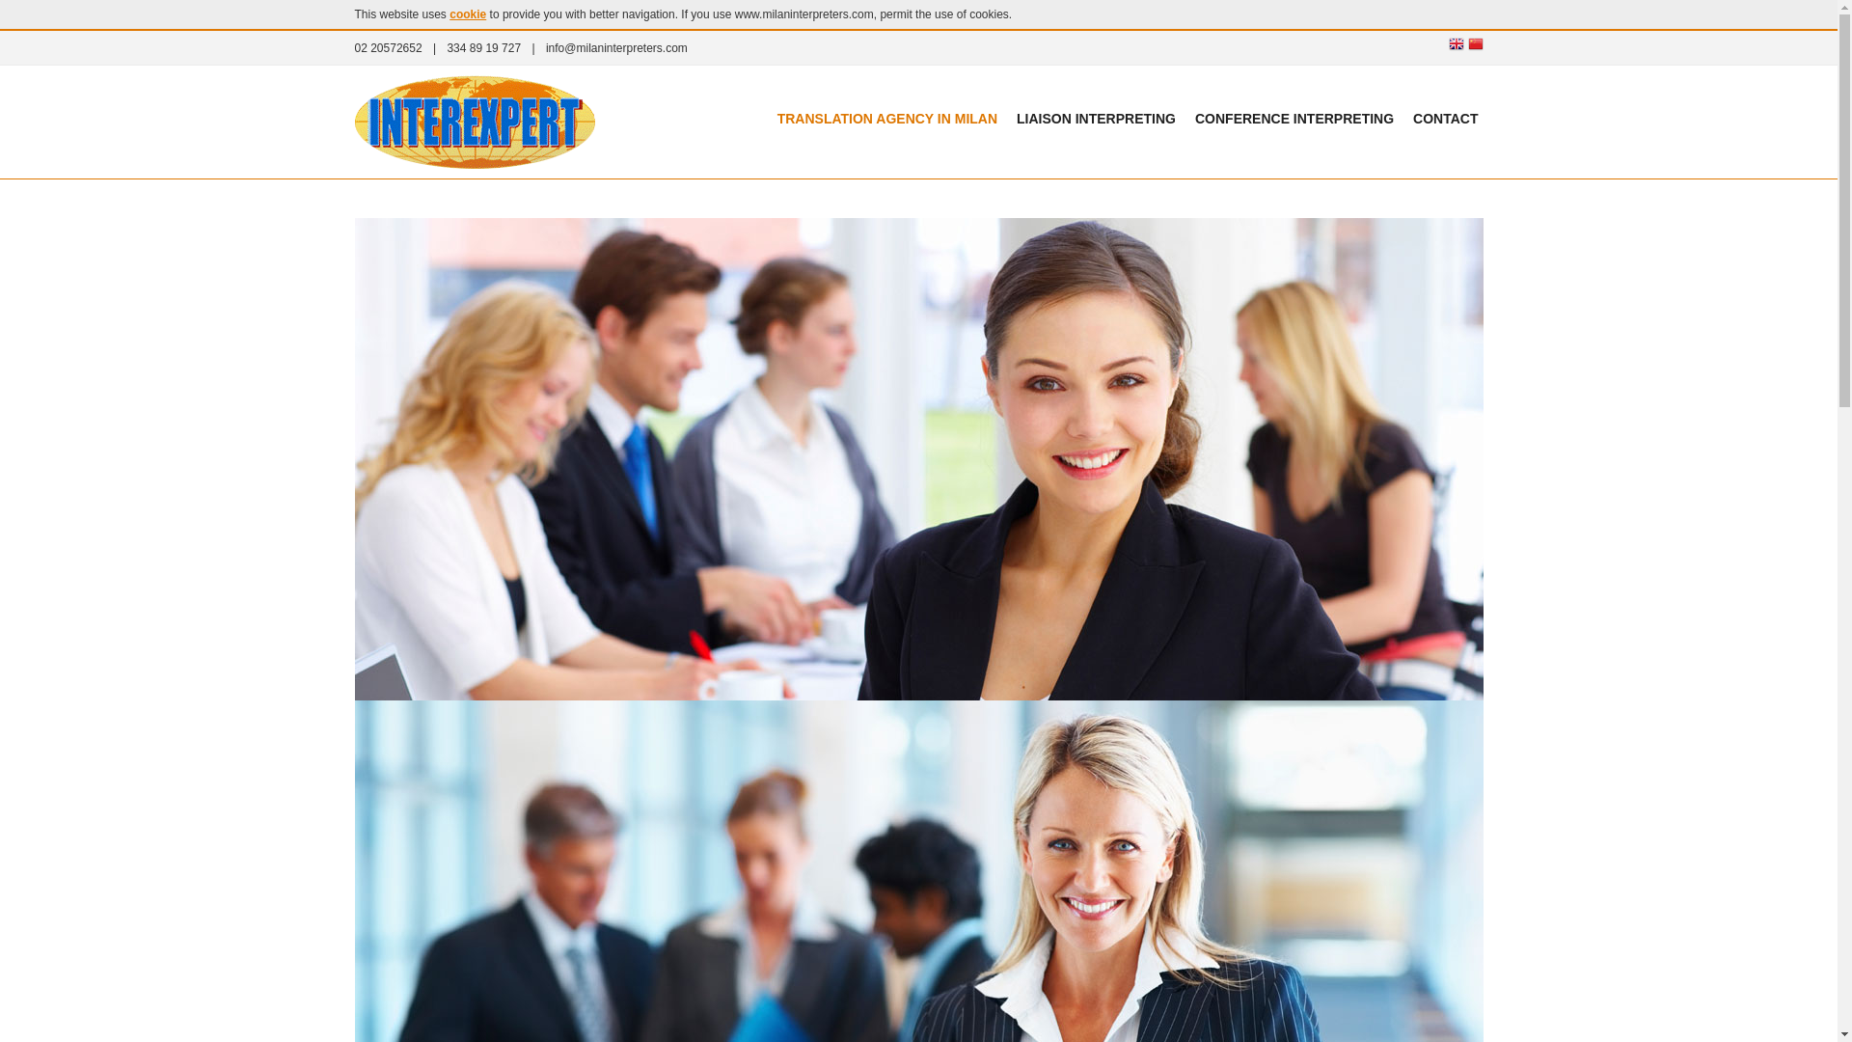 This screenshot has width=1852, height=1042. What do you see at coordinates (1294, 118) in the screenshot?
I see `CONFERENCE INTERPRETING` at bounding box center [1294, 118].